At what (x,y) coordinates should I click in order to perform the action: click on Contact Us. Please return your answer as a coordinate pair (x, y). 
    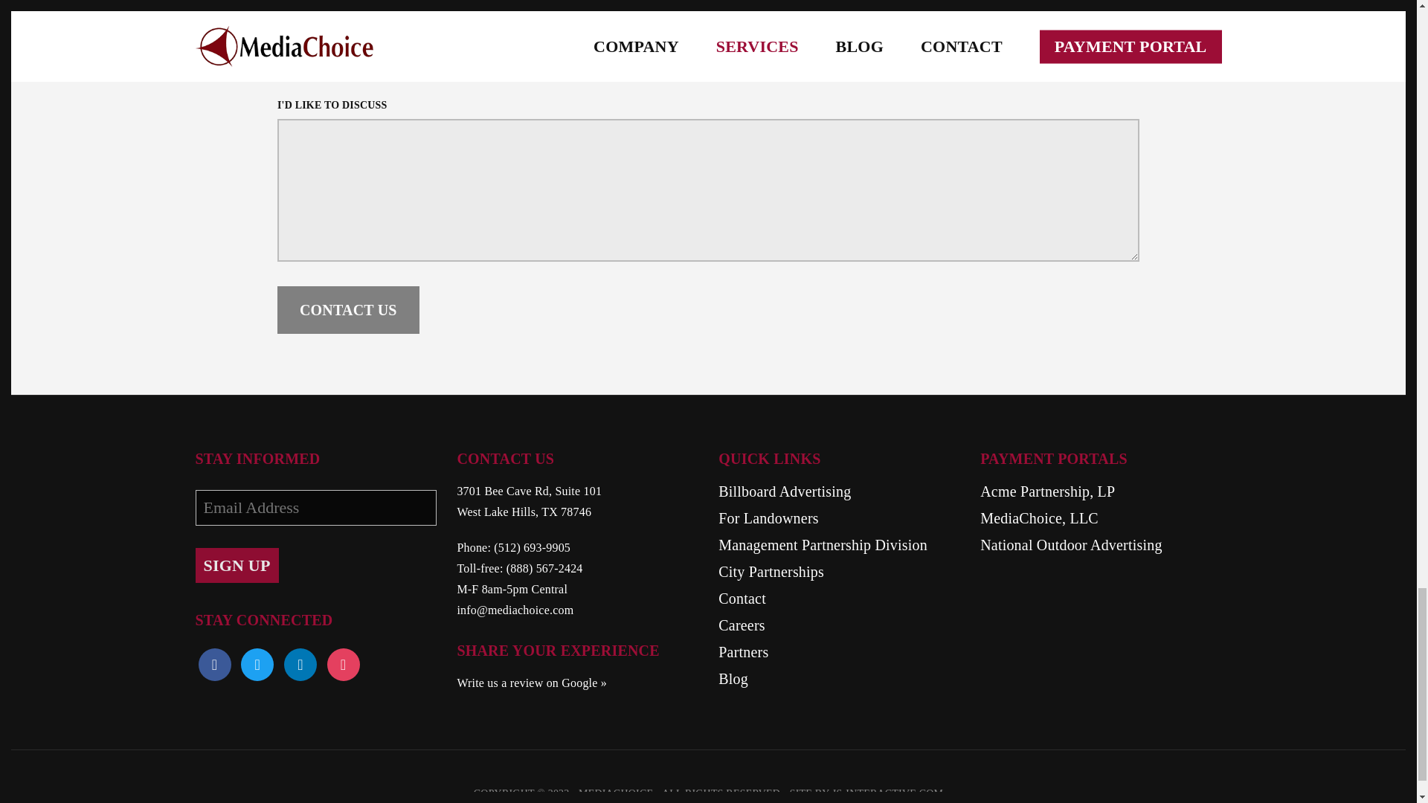
    Looking at the image, I should click on (348, 309).